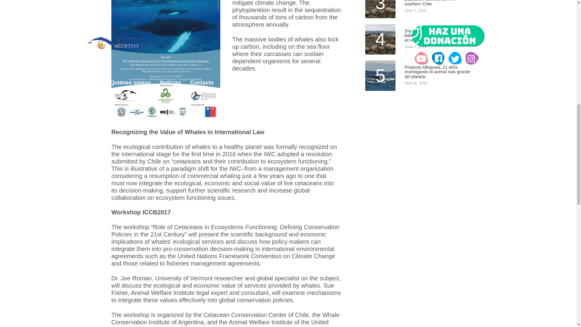 This screenshot has height=327, width=581. I want to click on 5, so click(380, 76).